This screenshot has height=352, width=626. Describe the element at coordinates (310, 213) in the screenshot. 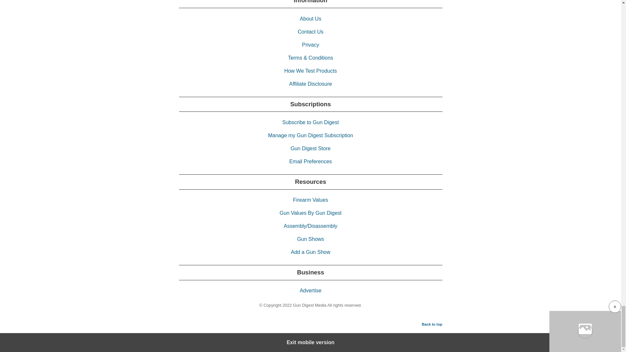

I see `Gun Values By Gun Digest` at that location.